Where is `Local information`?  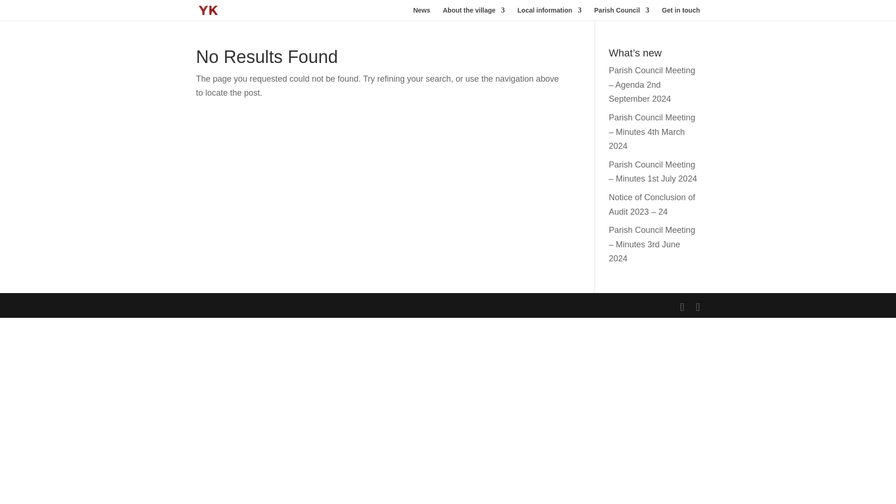 Local information is located at coordinates (550, 14).